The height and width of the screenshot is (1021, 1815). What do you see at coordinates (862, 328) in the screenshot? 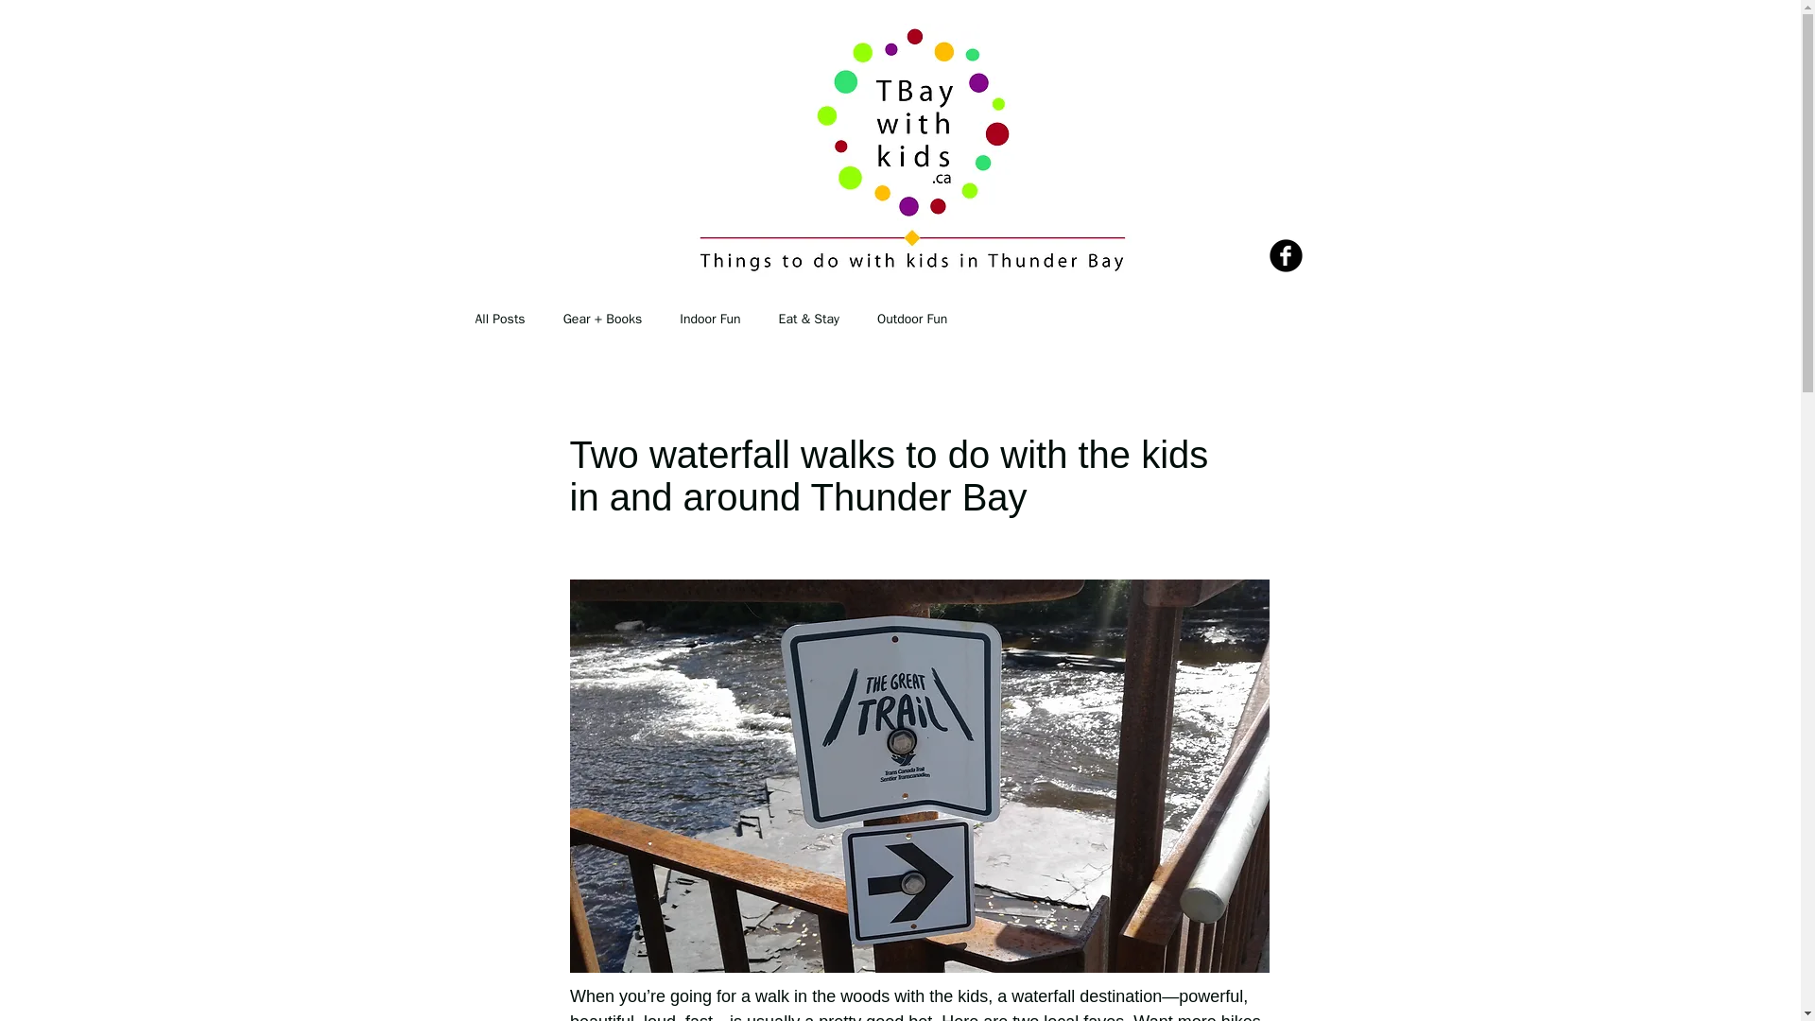
I see `Contact` at bounding box center [862, 328].